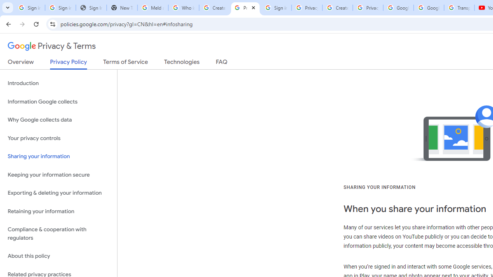  Describe the element at coordinates (59, 234) in the screenshot. I see `Compliance & cooperation with regulators` at that location.